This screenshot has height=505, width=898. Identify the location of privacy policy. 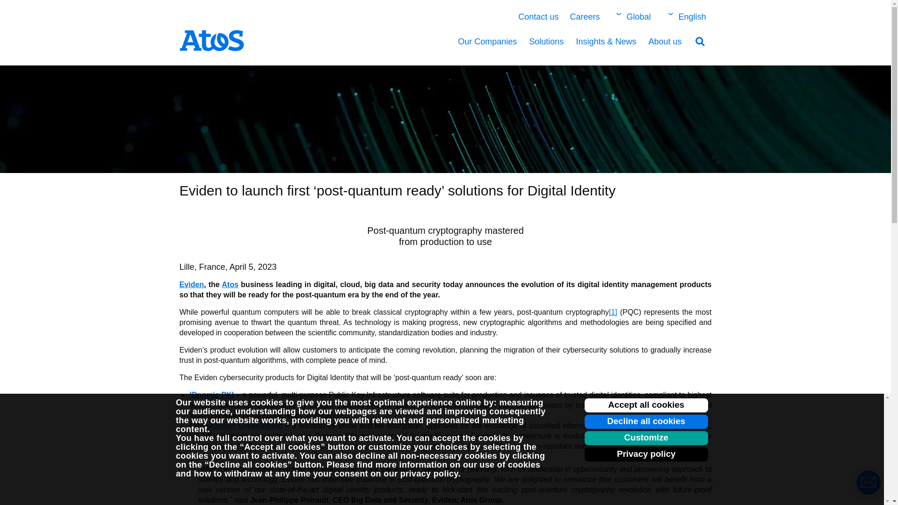
(429, 473).